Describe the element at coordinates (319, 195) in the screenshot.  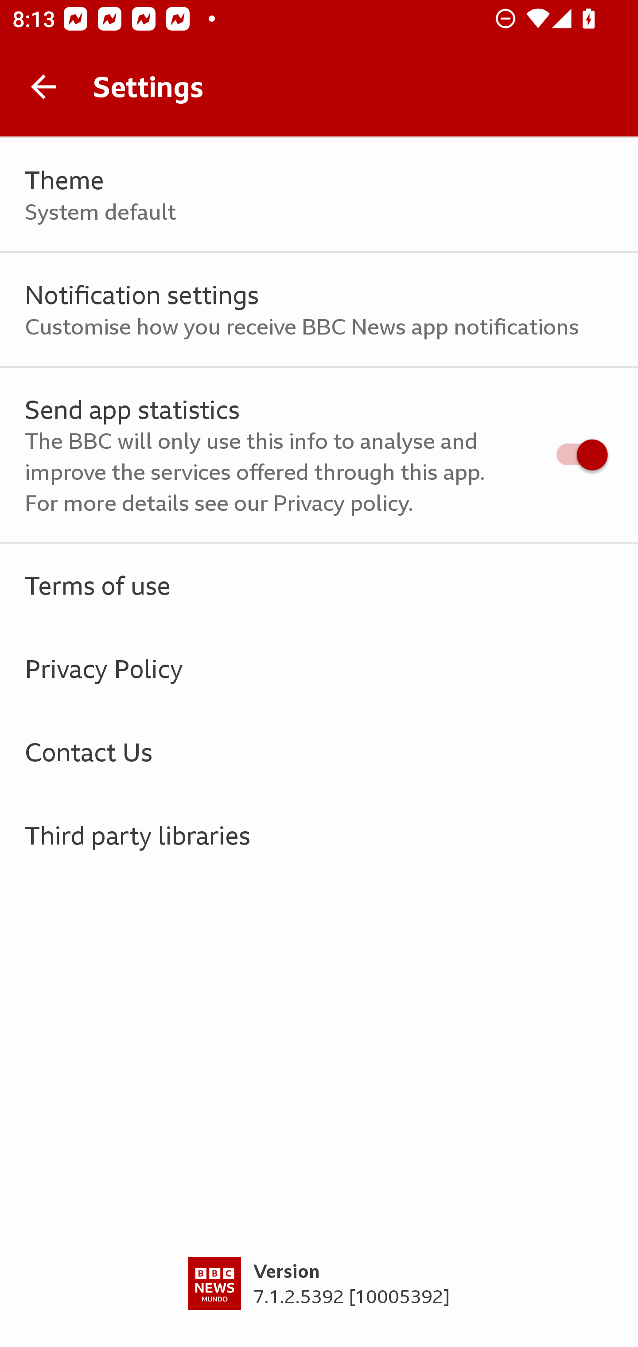
I see `Theme System default` at that location.